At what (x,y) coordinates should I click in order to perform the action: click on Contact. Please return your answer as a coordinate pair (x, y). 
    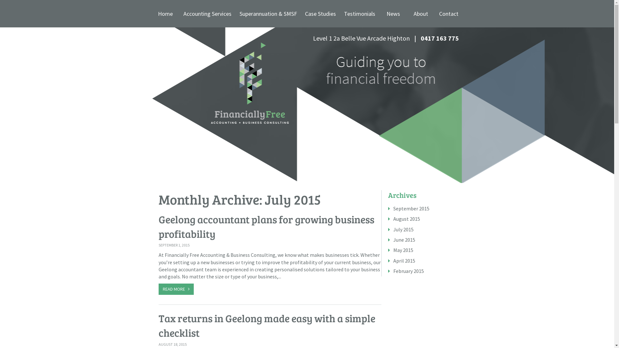
    Looking at the image, I should click on (449, 14).